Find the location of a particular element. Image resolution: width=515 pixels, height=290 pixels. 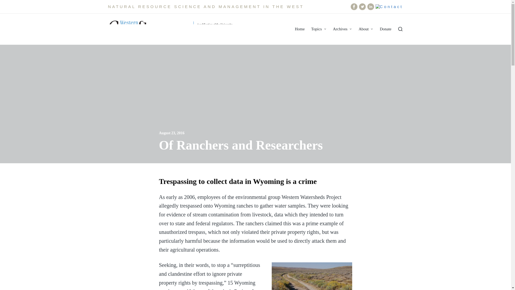

About is located at coordinates (366, 29).